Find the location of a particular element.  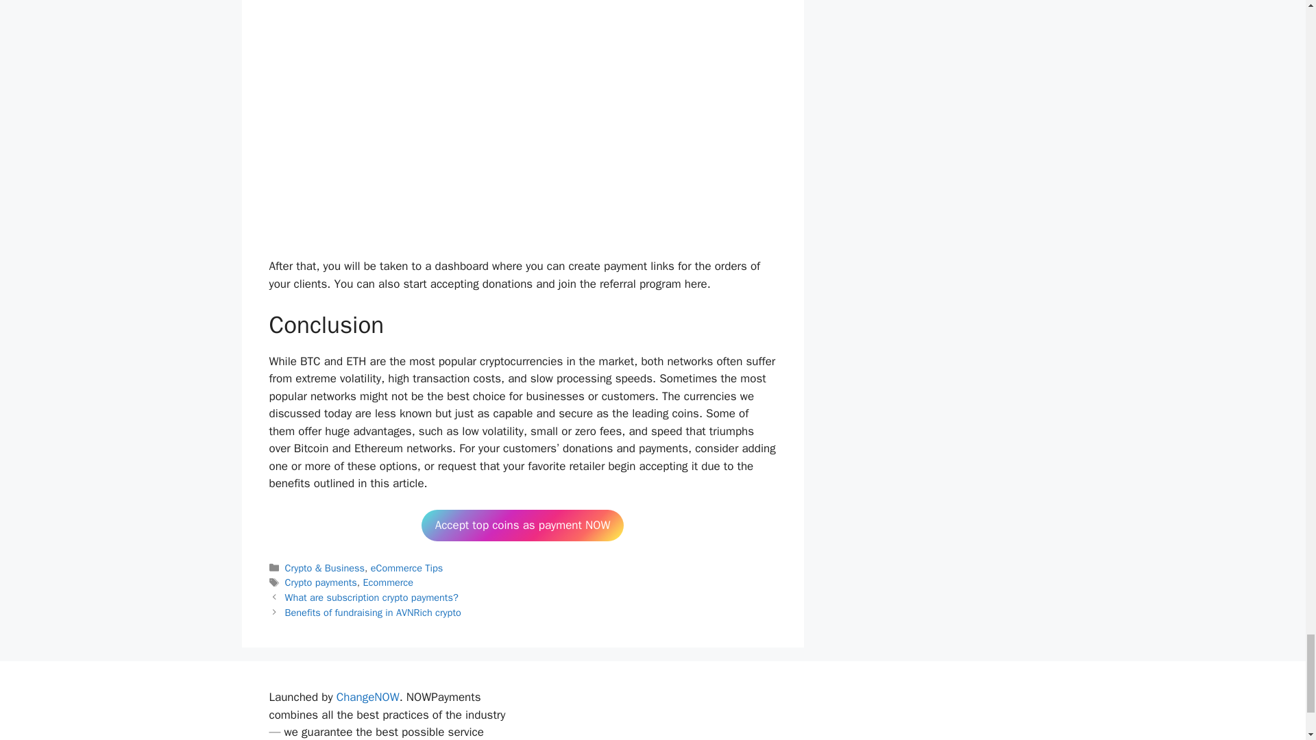

eCommerce Tips is located at coordinates (407, 567).